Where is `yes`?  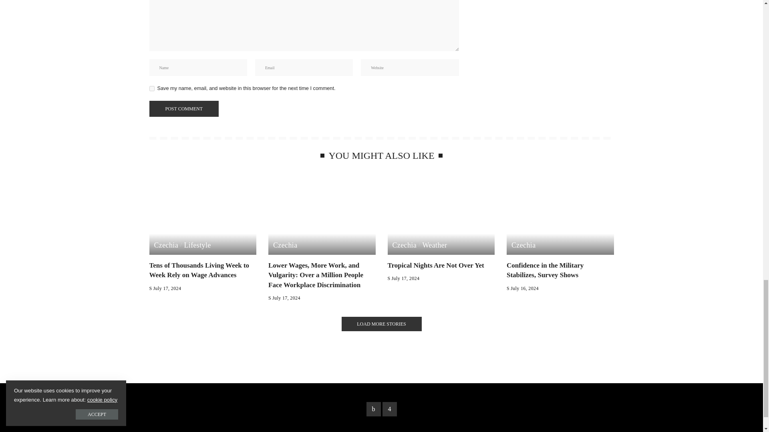
yes is located at coordinates (151, 88).